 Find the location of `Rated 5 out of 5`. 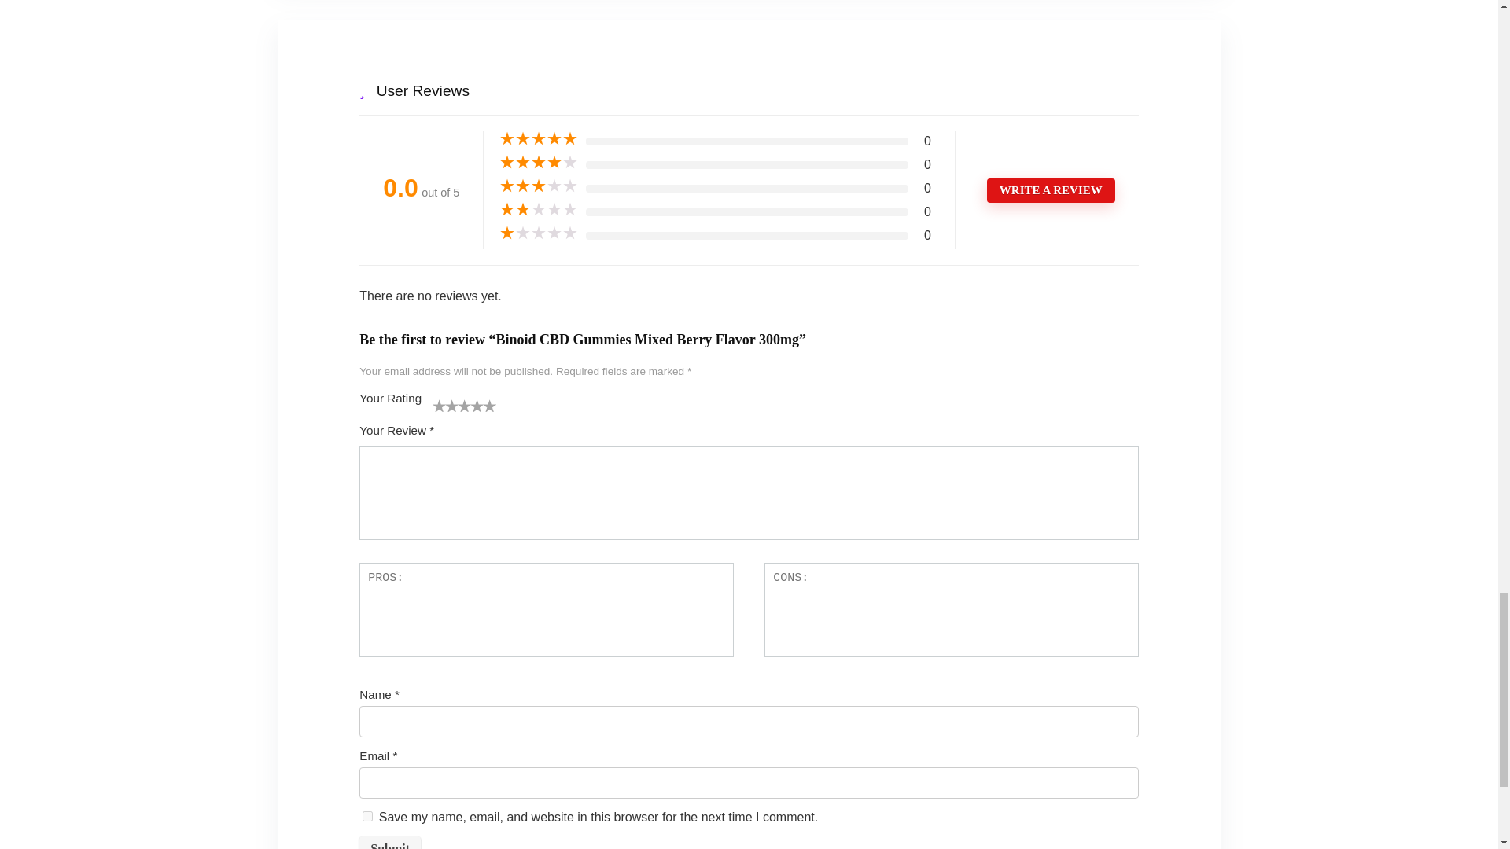

Rated 5 out of 5 is located at coordinates (539, 138).